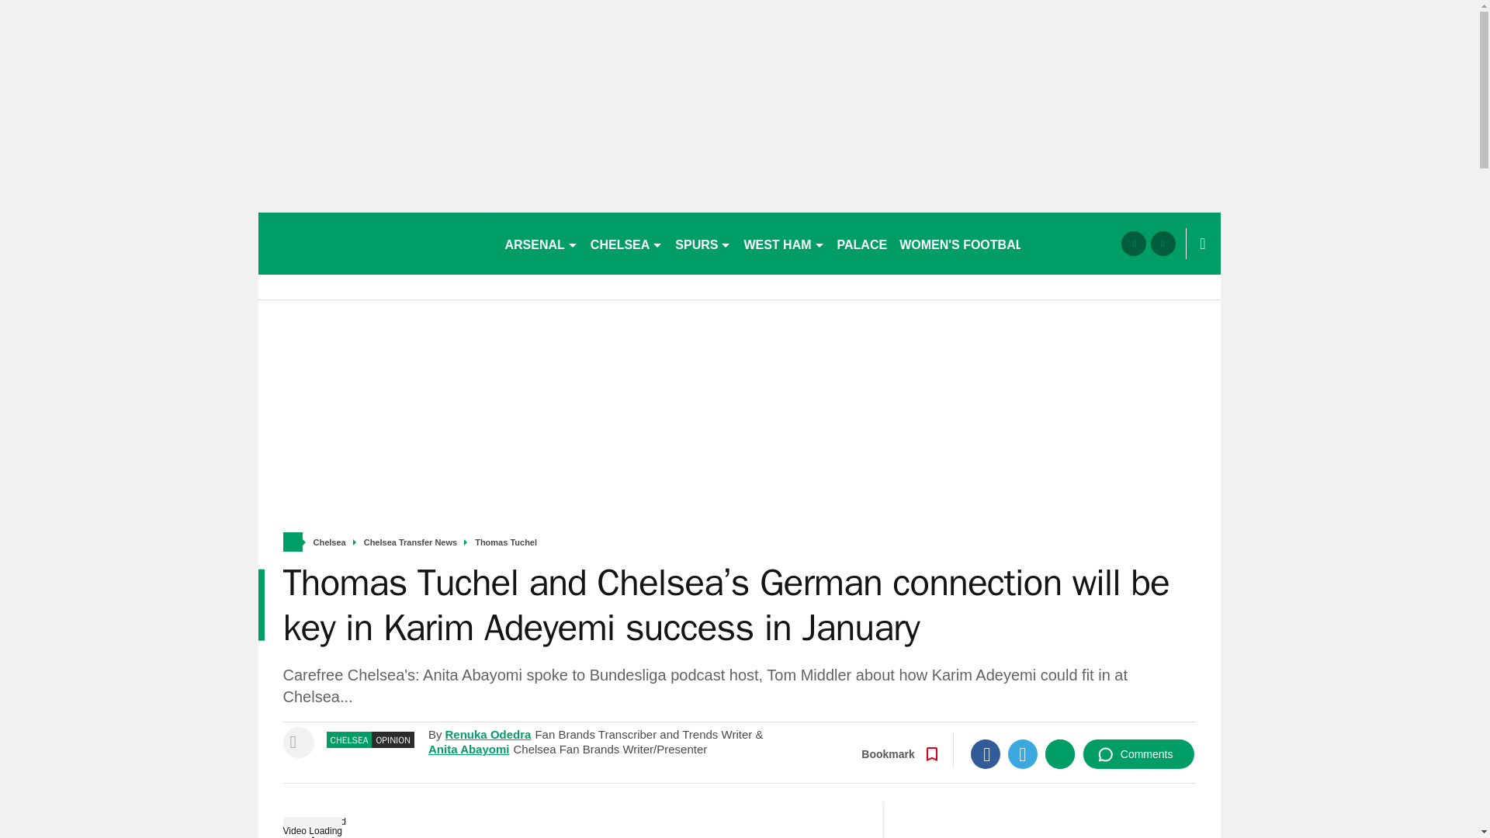 The width and height of the screenshot is (1490, 838). What do you see at coordinates (784, 244) in the screenshot?
I see `WEST HAM` at bounding box center [784, 244].